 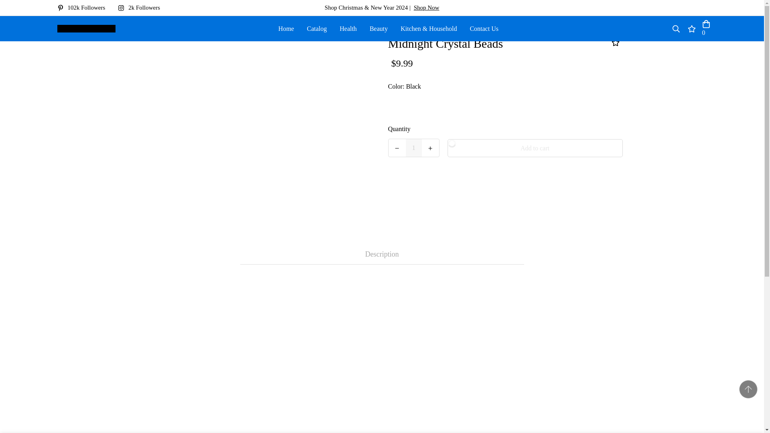 I want to click on Contact Us, so click(x=484, y=28).